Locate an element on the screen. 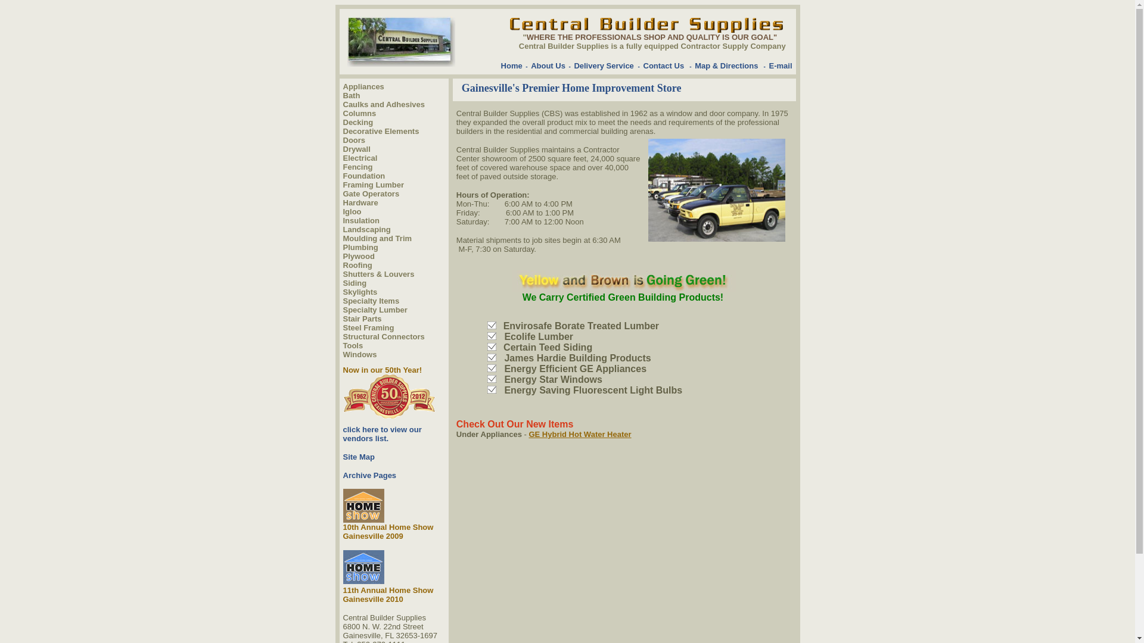  Caulks and Adhesives is located at coordinates (384, 104).